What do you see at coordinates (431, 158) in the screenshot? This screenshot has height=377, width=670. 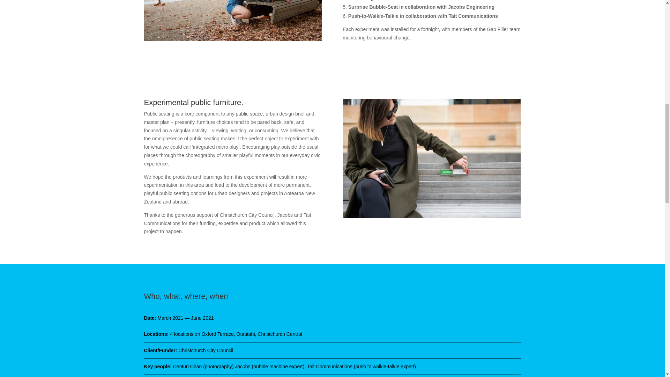 I see `20210420 Sit - Vacancy - no vacancy - HiRes-5` at bounding box center [431, 158].